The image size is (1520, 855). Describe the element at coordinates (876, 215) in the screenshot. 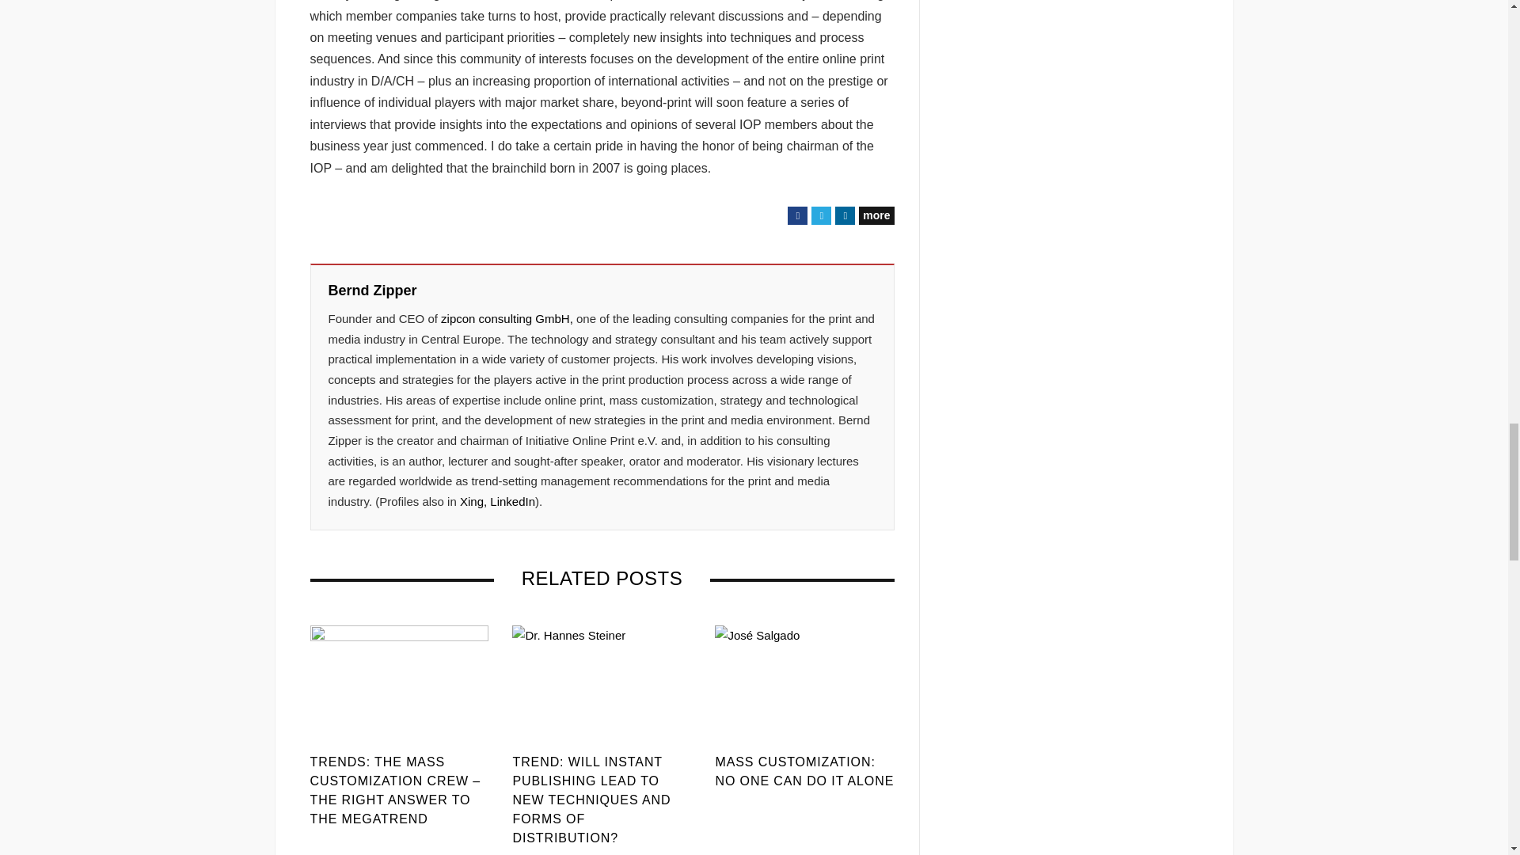

I see `more` at that location.